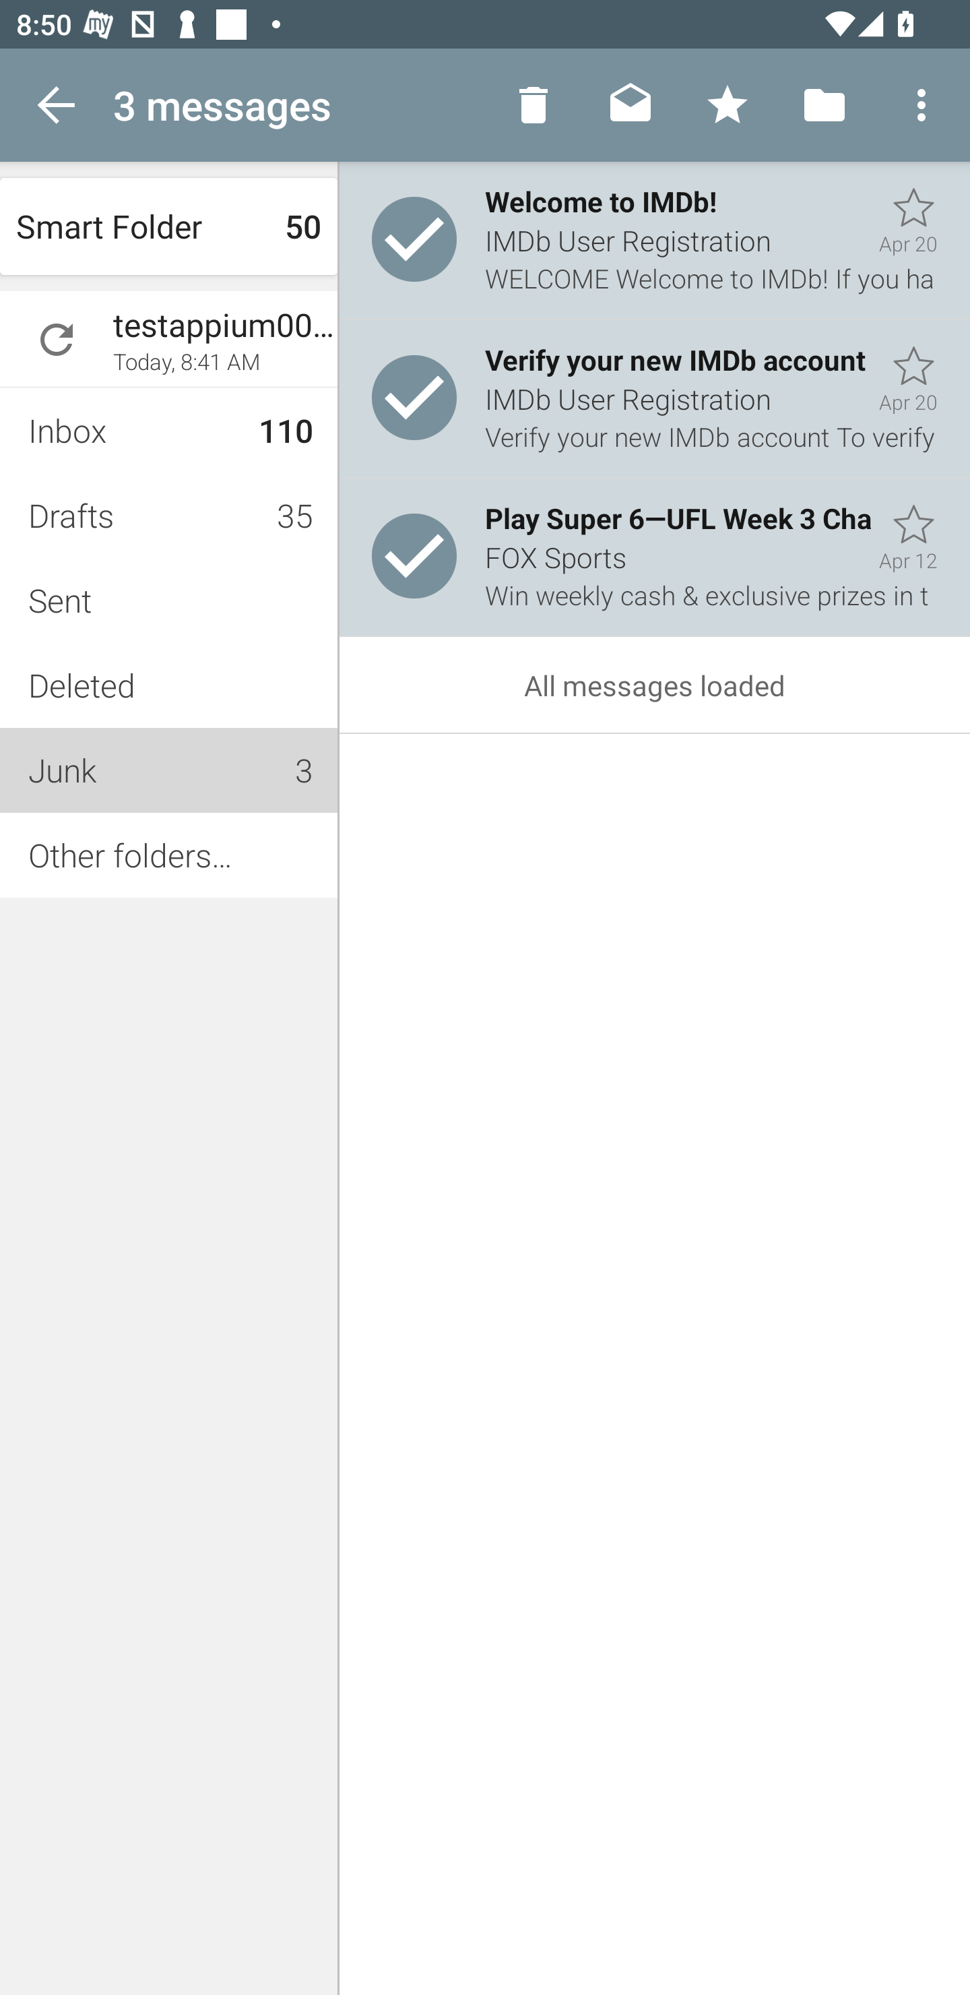 This screenshot has height=1995, width=970. What do you see at coordinates (168, 600) in the screenshot?
I see `Sent Folder: Sent 24 total messages` at bounding box center [168, 600].